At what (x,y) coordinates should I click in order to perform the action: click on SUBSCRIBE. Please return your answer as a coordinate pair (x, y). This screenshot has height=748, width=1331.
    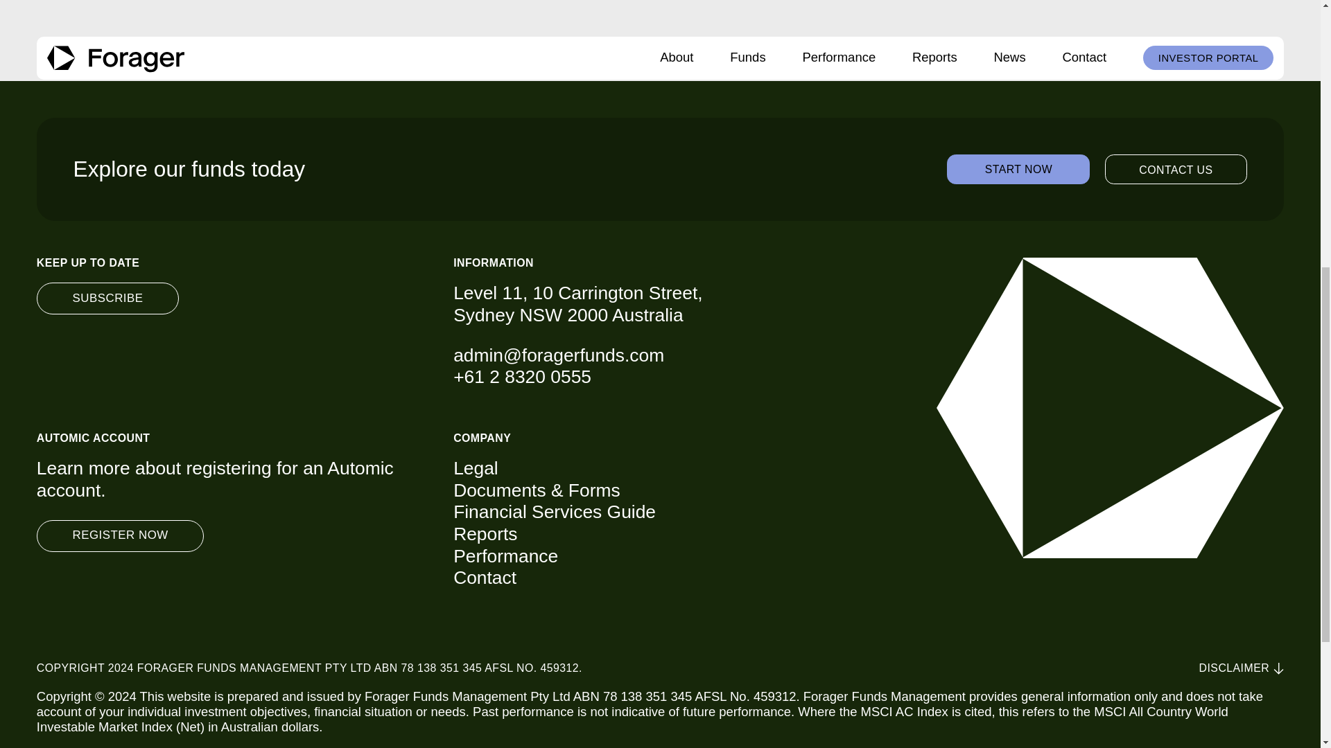
    Looking at the image, I should click on (107, 298).